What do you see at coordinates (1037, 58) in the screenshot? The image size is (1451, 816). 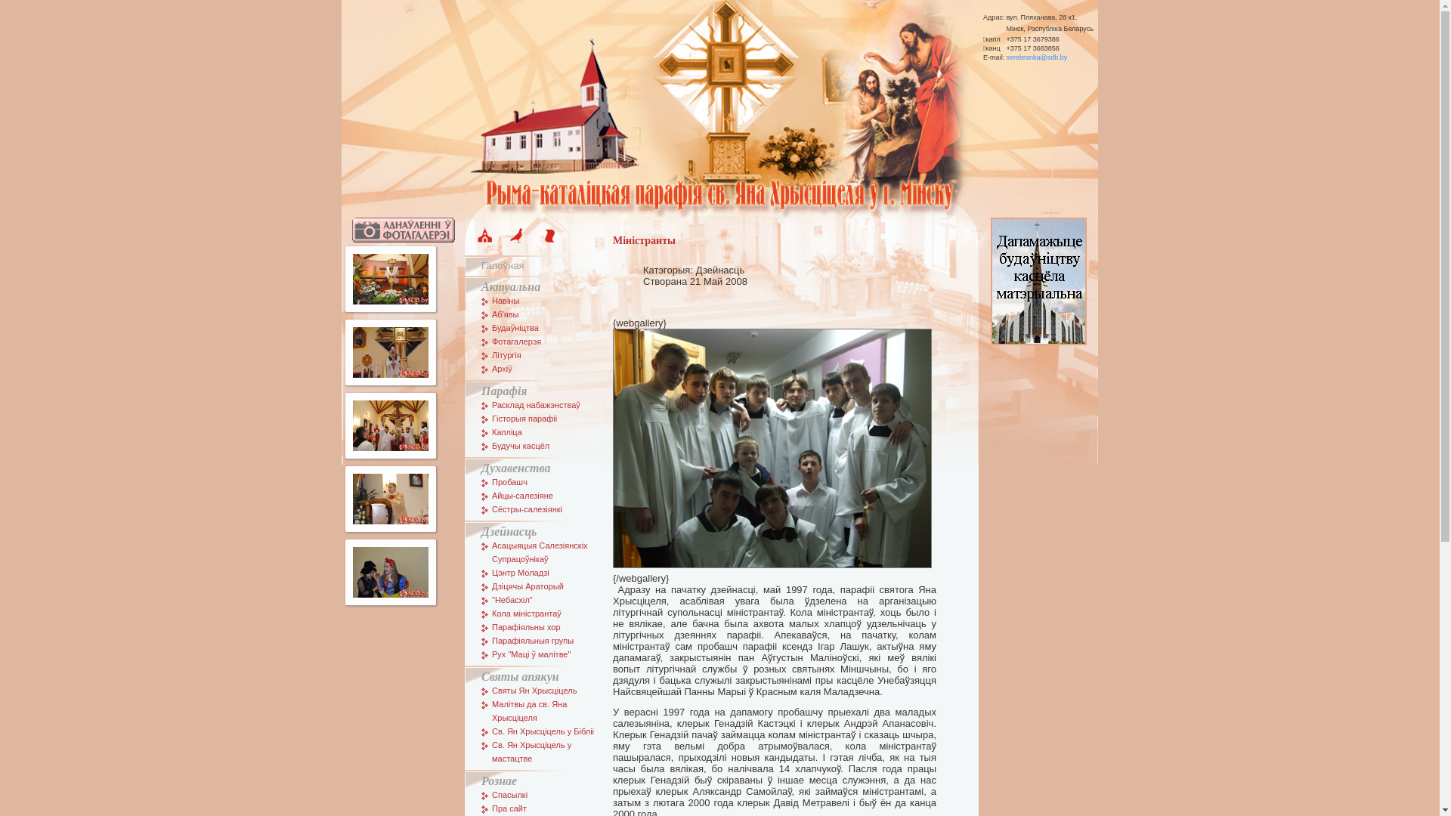 I see `serebranka@sdb.by` at bounding box center [1037, 58].